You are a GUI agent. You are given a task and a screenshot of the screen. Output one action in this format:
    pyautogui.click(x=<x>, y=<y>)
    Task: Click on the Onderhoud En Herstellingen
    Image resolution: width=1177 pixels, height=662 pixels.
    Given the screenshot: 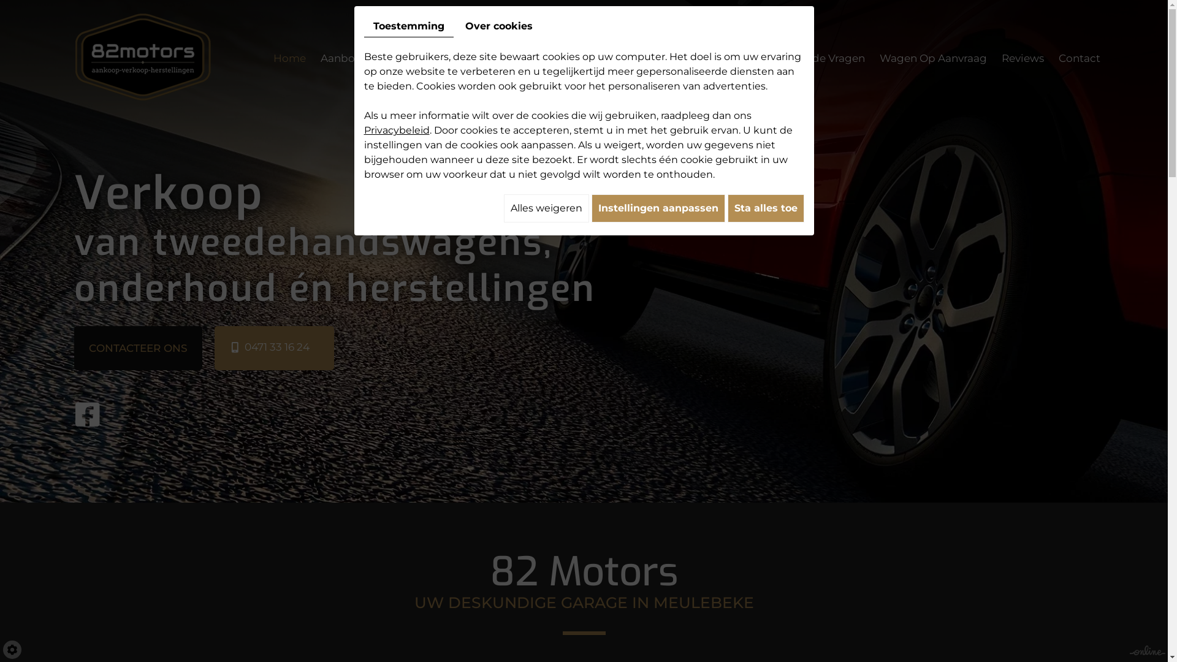 What is the action you would take?
    pyautogui.click(x=566, y=58)
    